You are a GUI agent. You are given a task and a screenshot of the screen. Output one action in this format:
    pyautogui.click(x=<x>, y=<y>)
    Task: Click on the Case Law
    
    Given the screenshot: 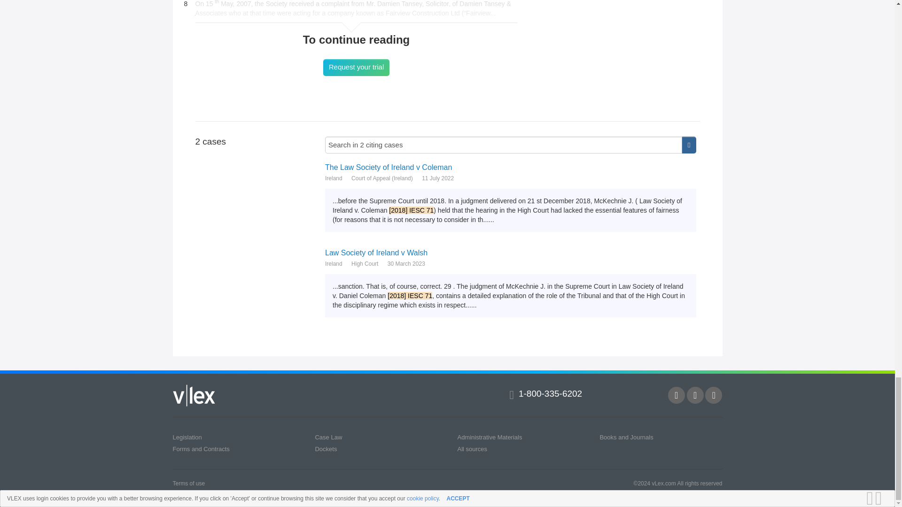 What is the action you would take?
    pyautogui.click(x=328, y=437)
    